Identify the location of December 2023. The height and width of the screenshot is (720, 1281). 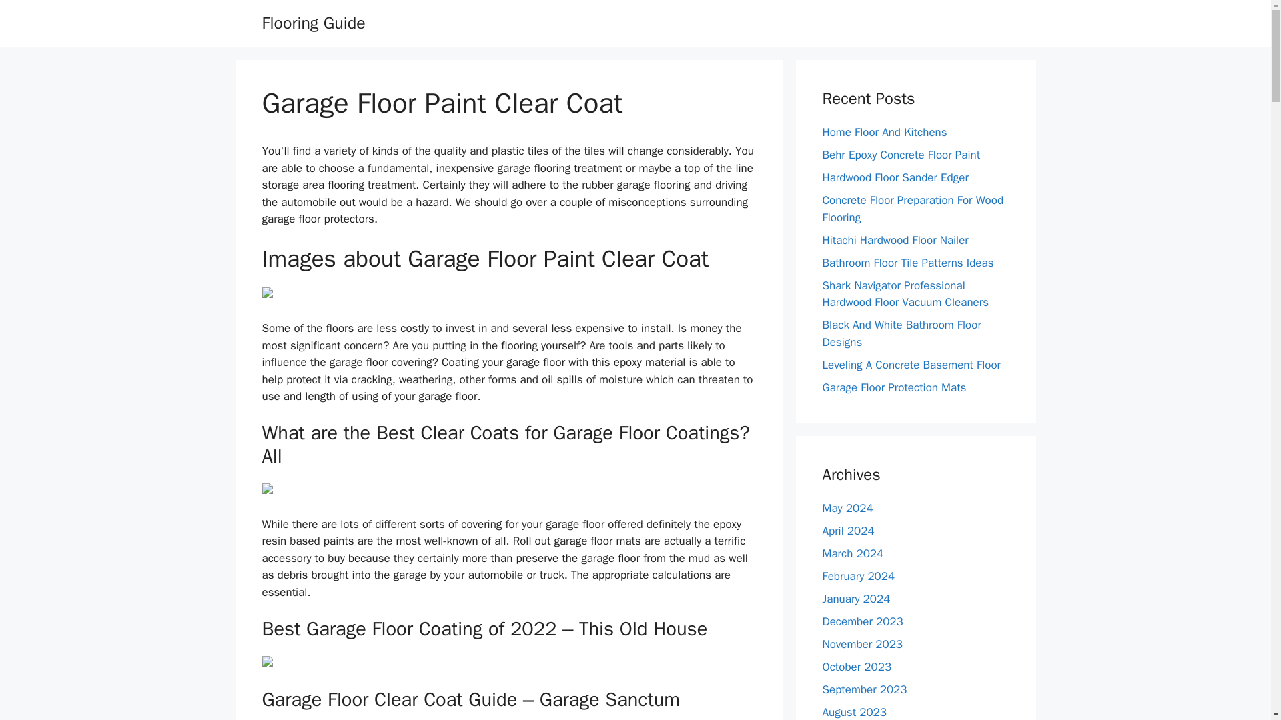
(862, 621).